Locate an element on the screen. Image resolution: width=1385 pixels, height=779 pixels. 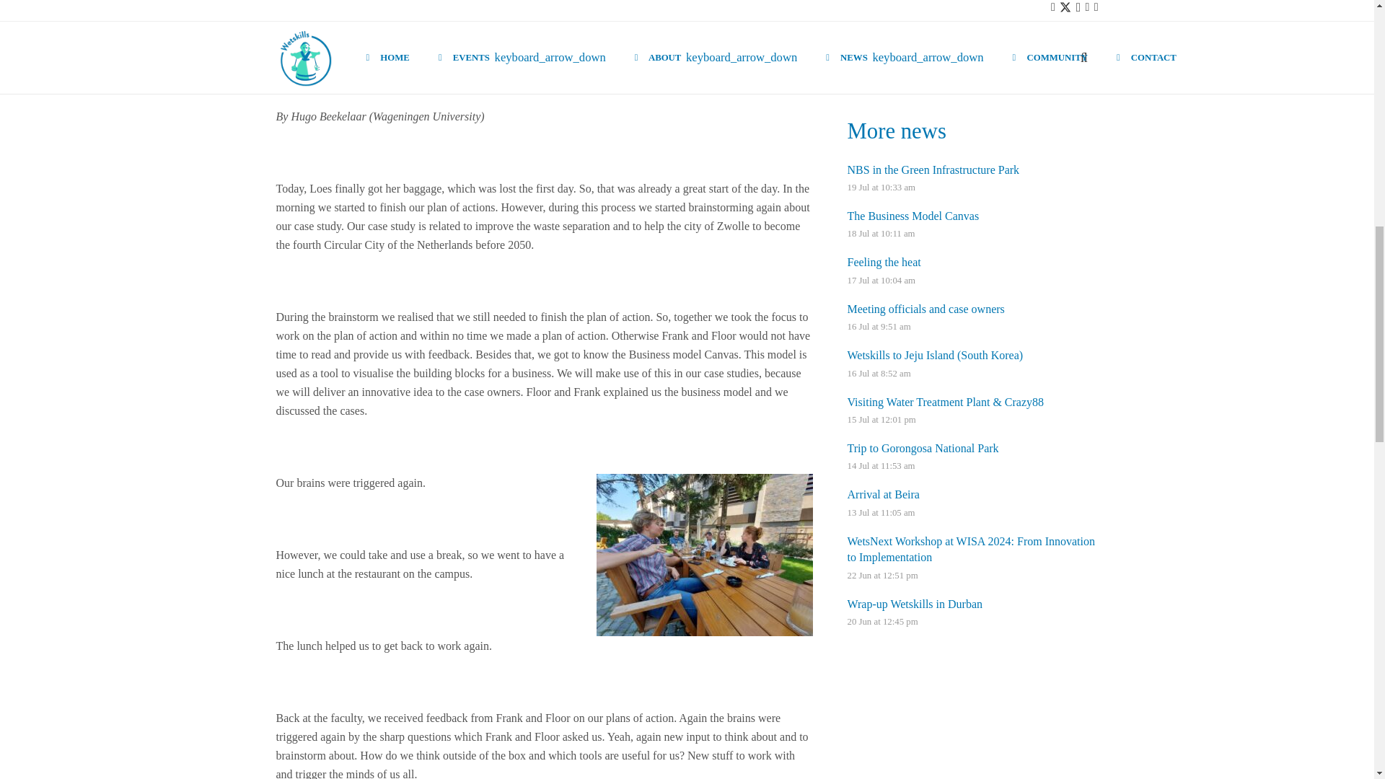
Frank Tibben is located at coordinates (412, 27).